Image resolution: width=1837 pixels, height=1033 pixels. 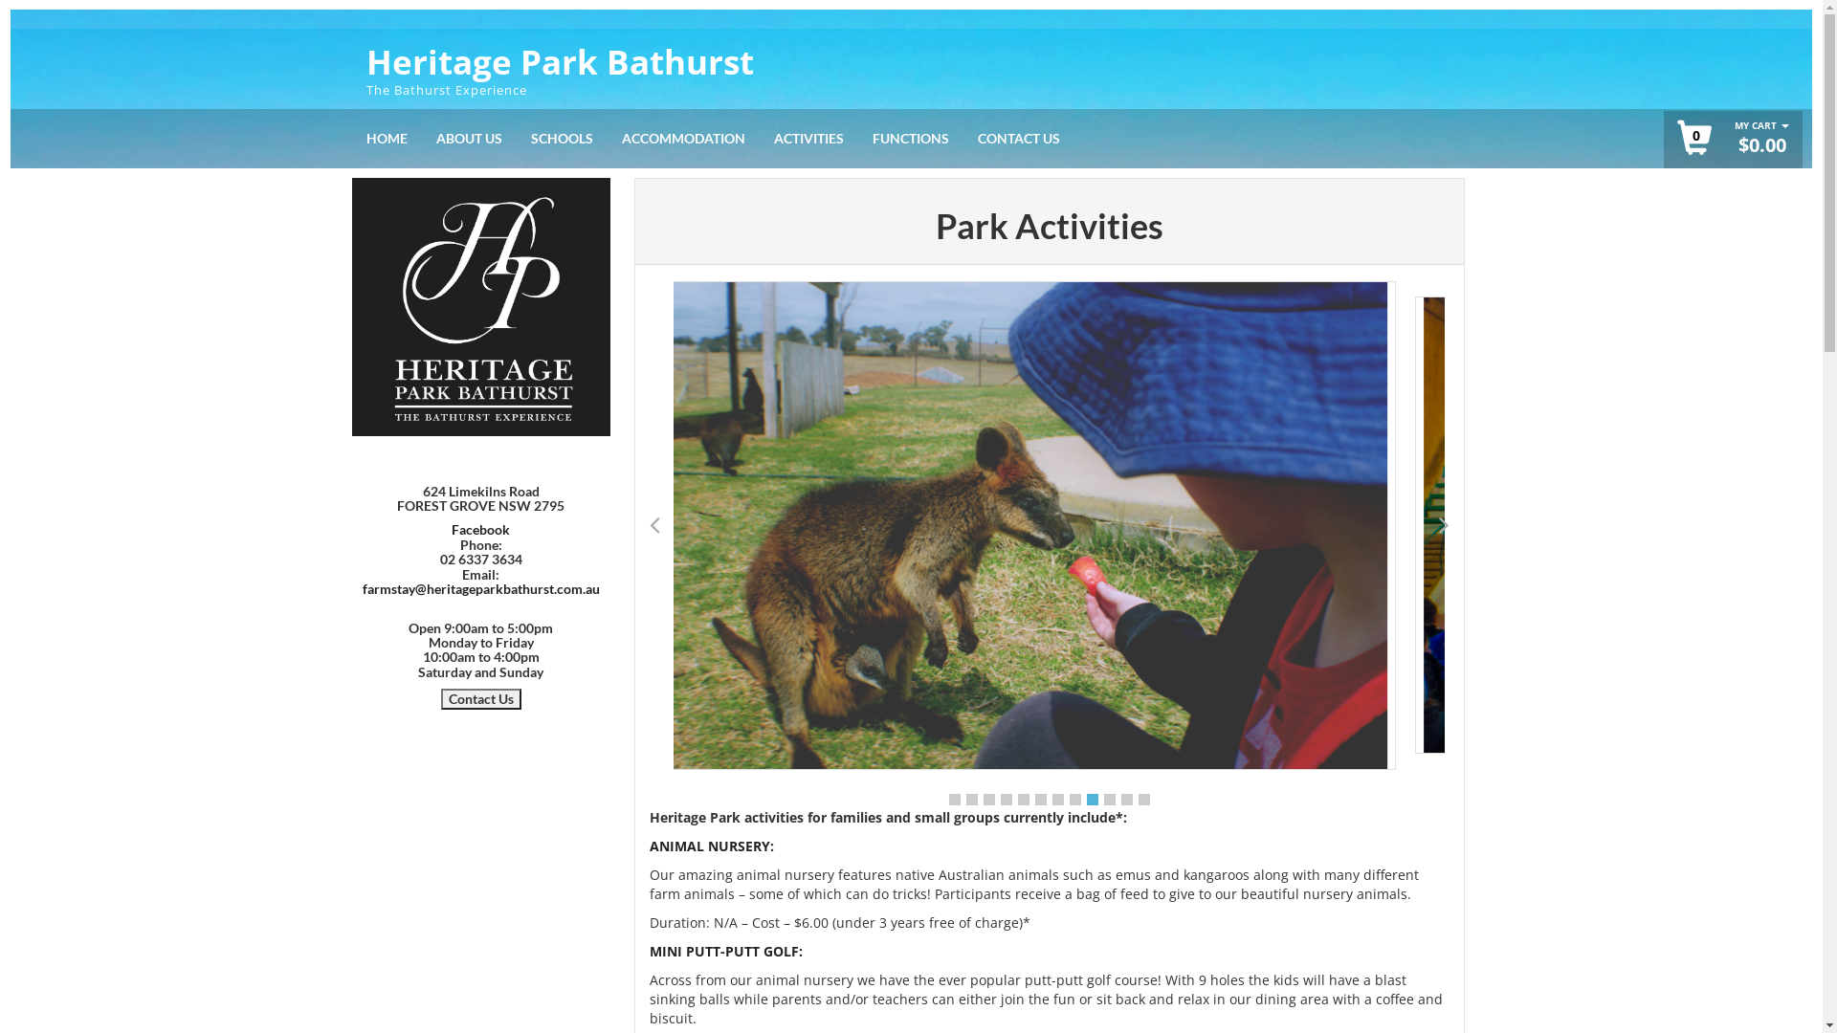 What do you see at coordinates (585, 69) in the screenshot?
I see `Heritage Park Bathurst
The Bathurst Experience` at bounding box center [585, 69].